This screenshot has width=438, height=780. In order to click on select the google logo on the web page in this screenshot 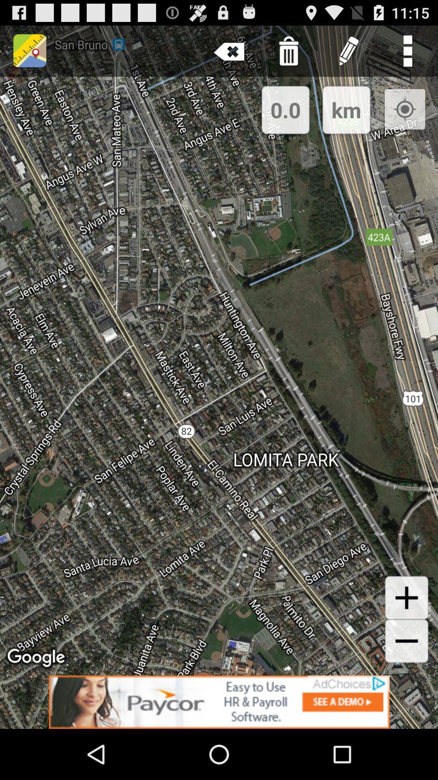, I will do `click(37, 658)`.